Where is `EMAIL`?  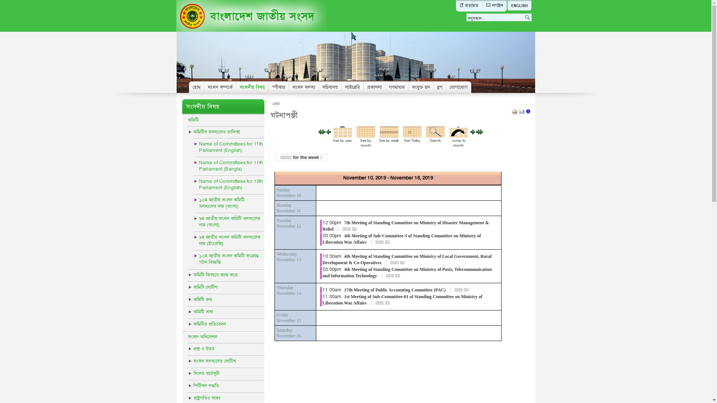 EMAIL is located at coordinates (522, 113).